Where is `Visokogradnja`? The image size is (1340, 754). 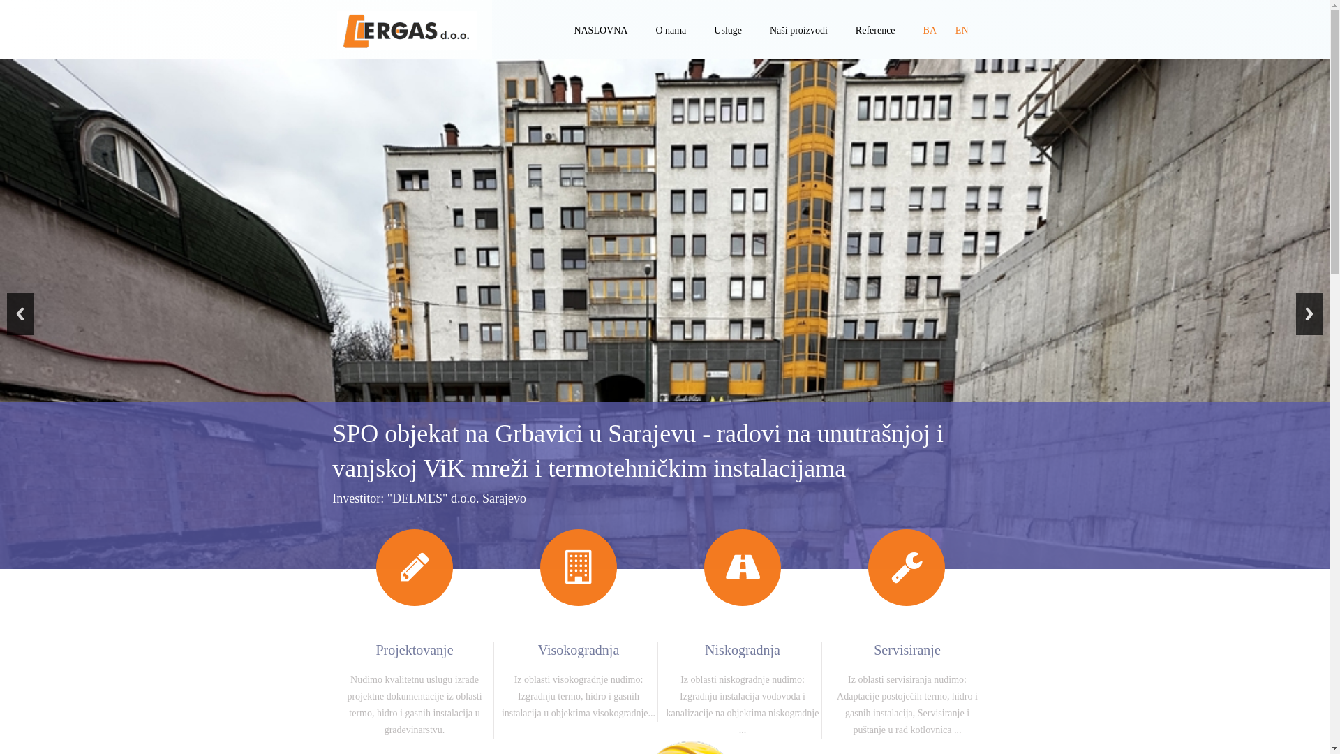 Visokogradnja is located at coordinates (579, 650).